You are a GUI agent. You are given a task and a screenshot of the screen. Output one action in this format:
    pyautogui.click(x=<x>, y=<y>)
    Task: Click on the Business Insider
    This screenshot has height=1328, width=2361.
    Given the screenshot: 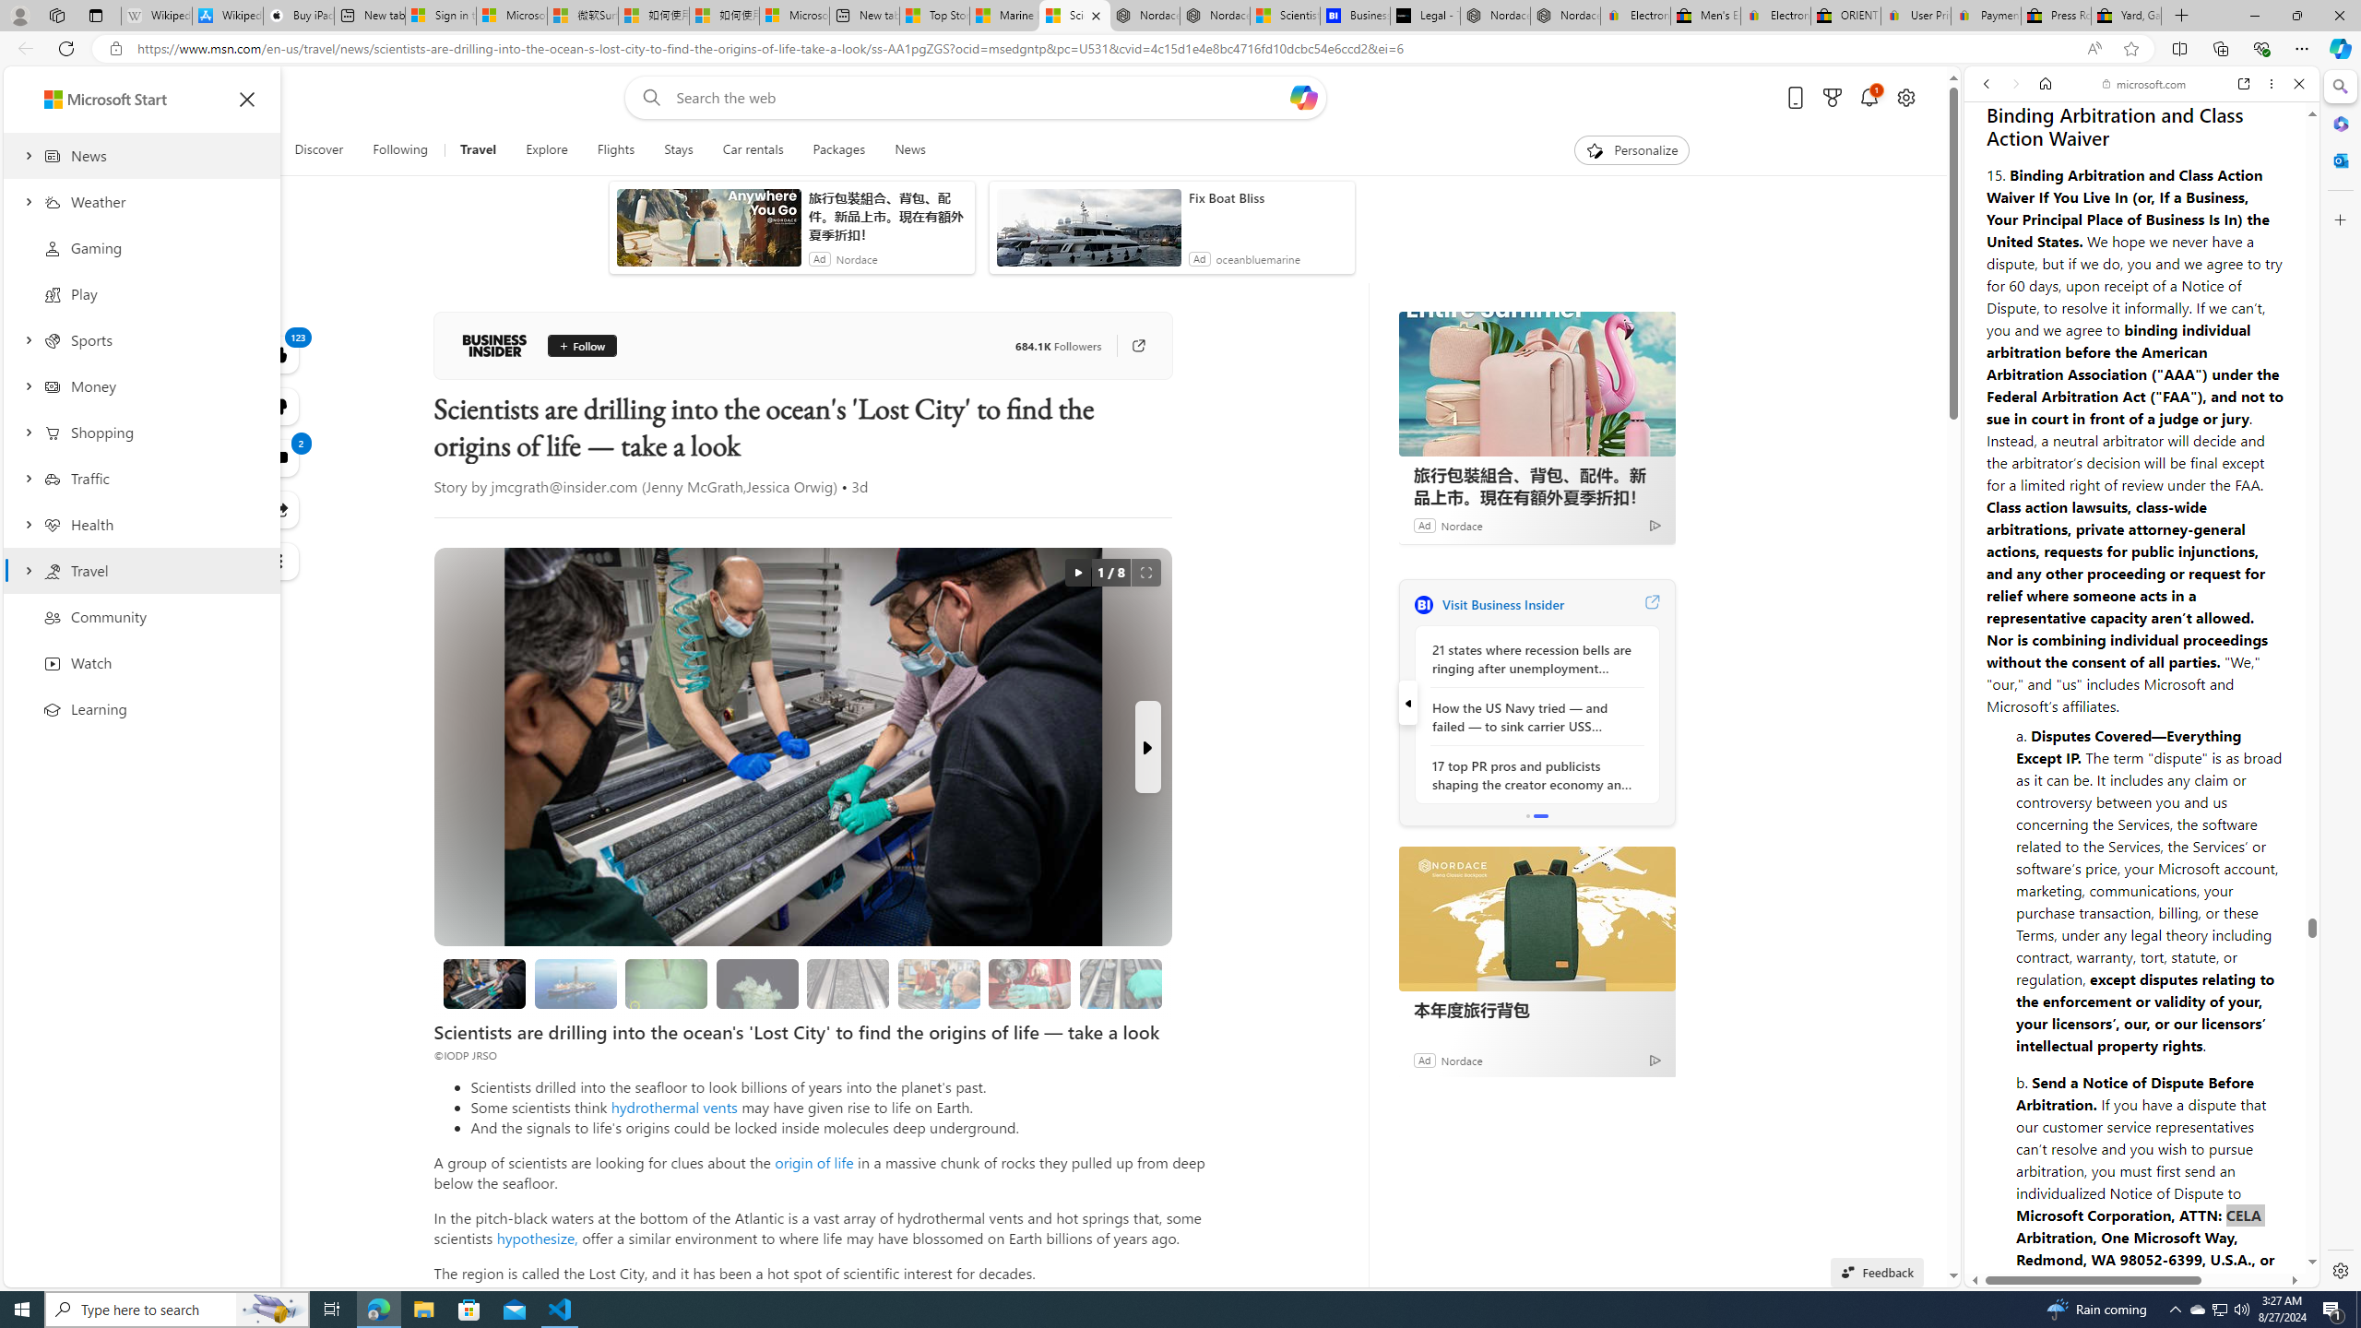 What is the action you would take?
    pyautogui.click(x=1423, y=604)
    